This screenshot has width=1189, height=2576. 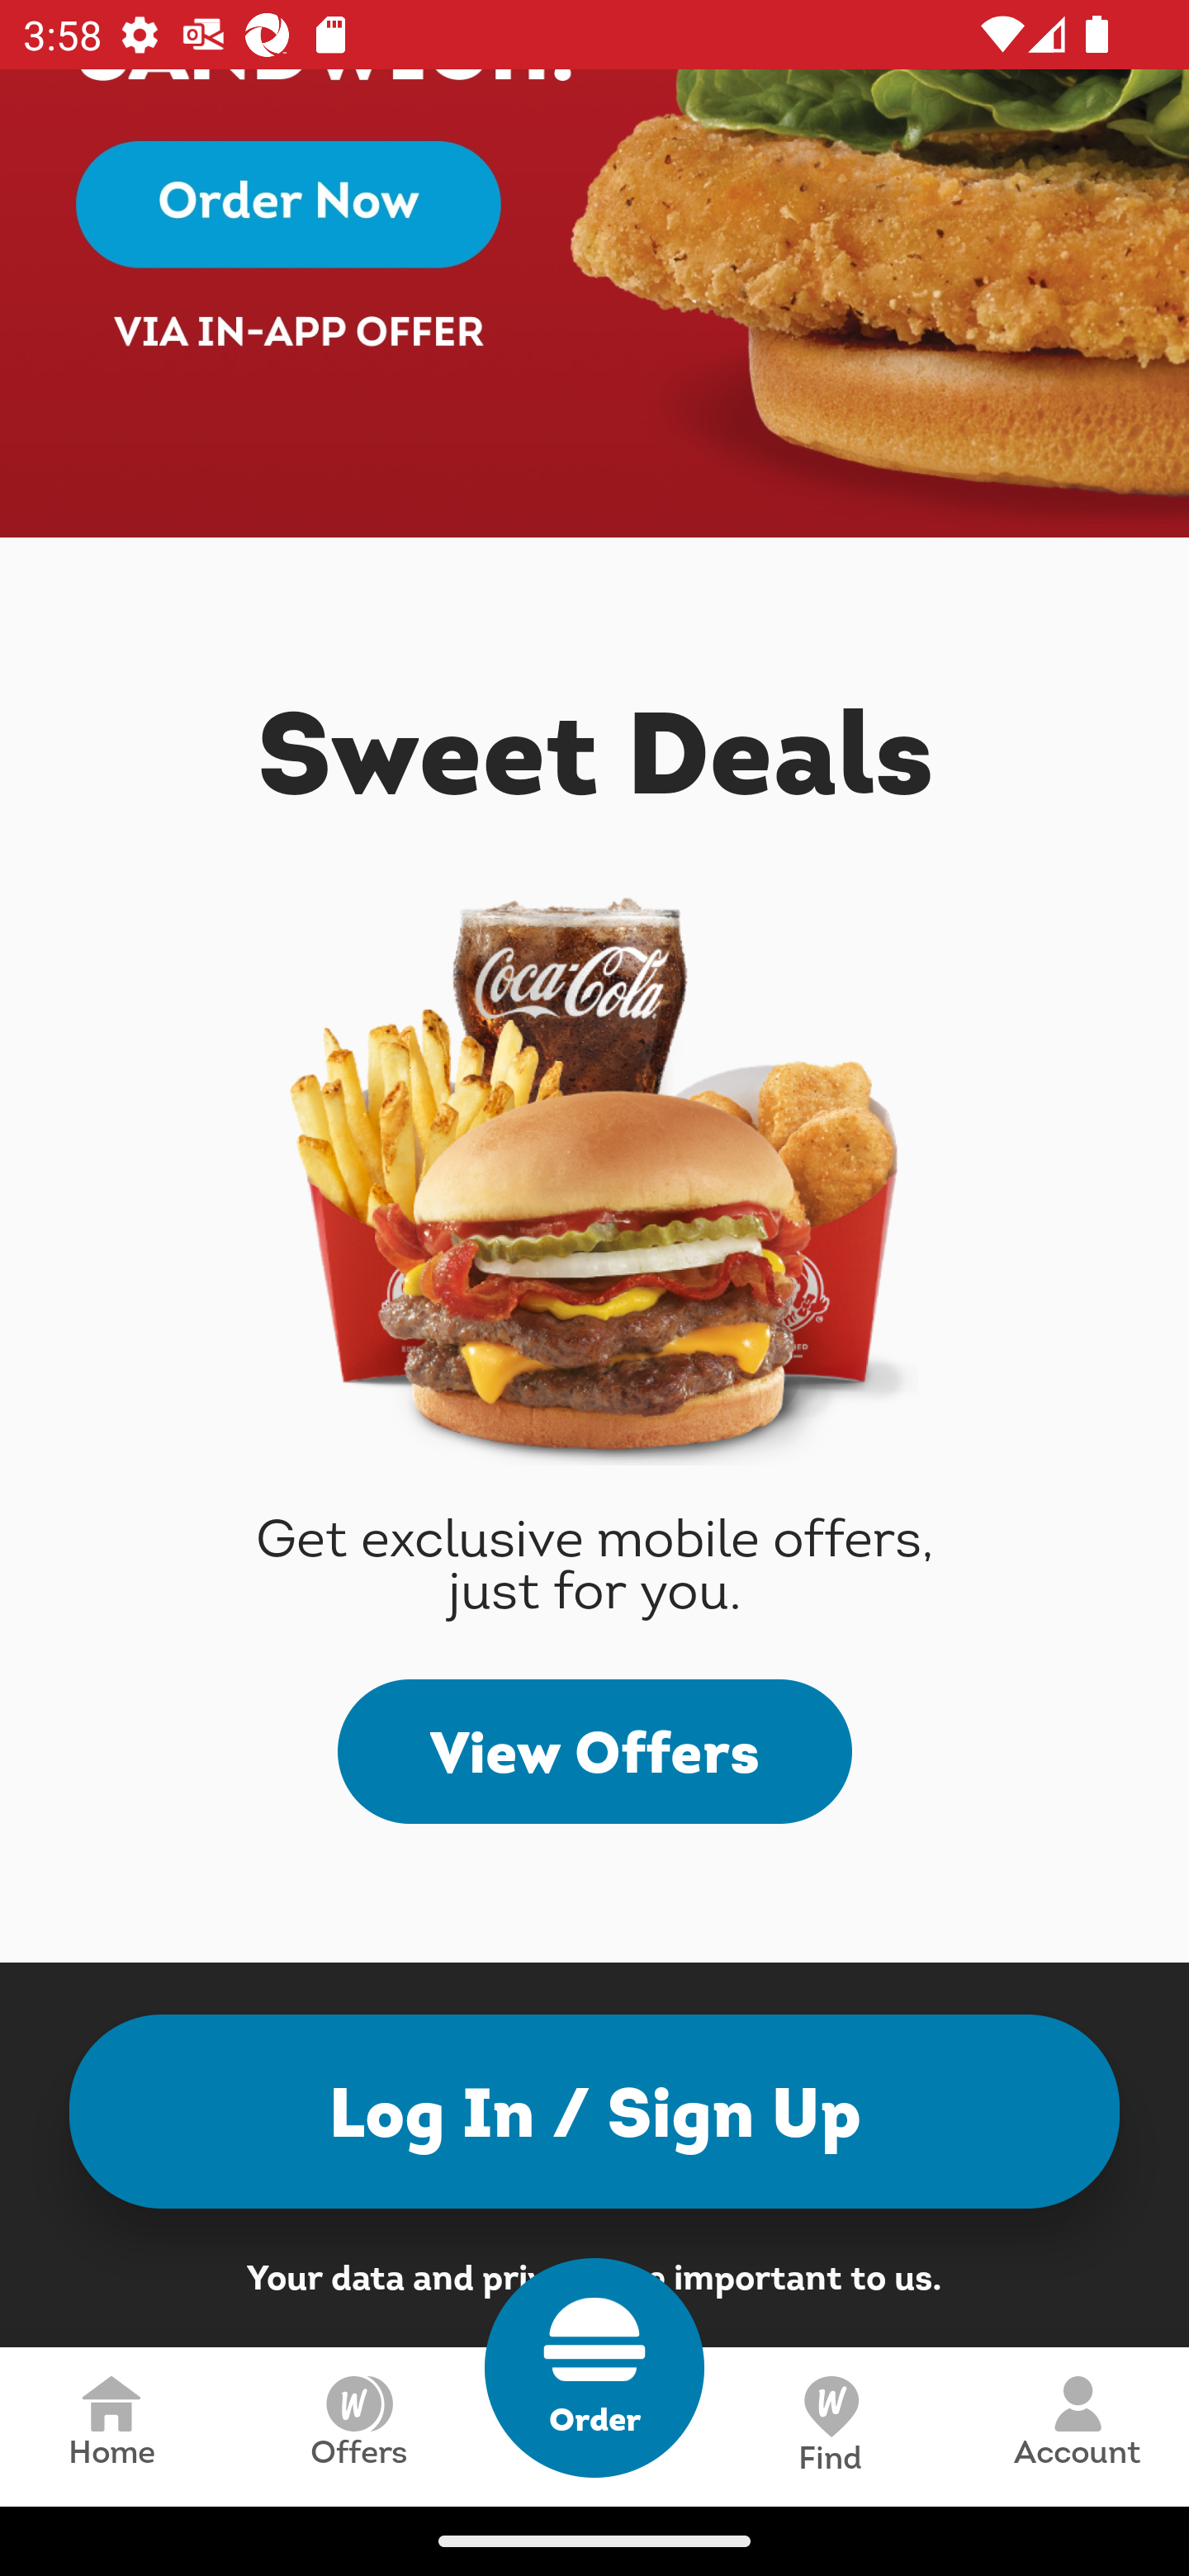 What do you see at coordinates (594, 304) in the screenshot?
I see `Campaign image` at bounding box center [594, 304].